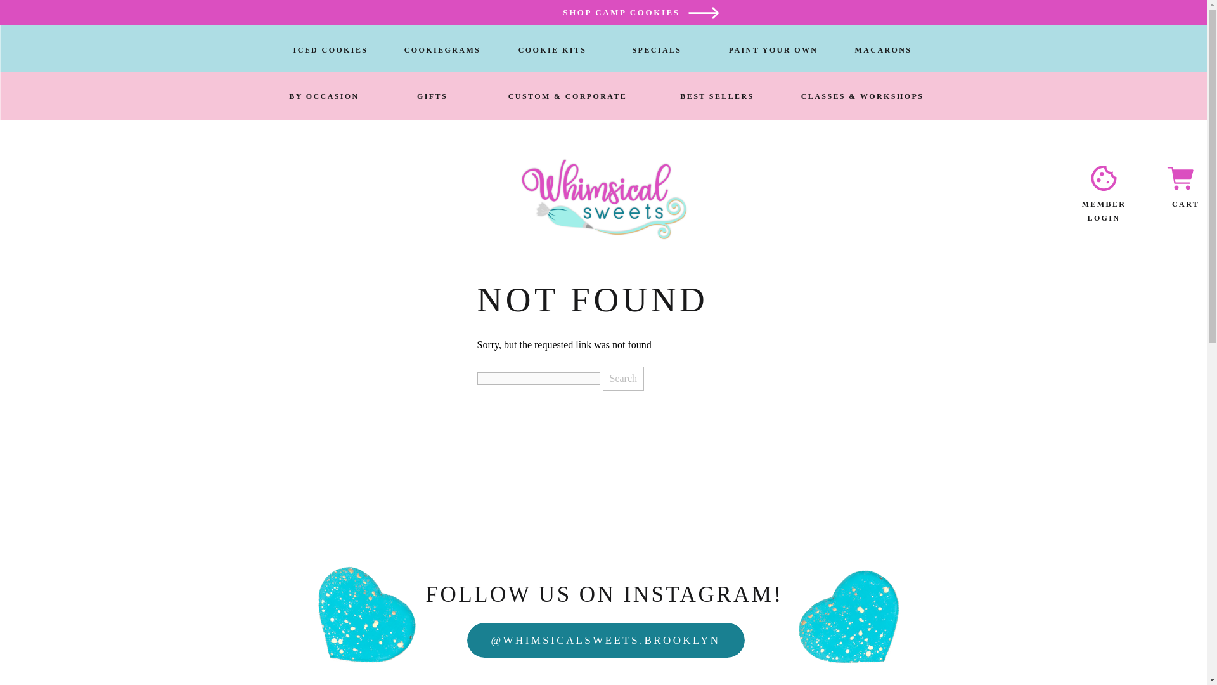 This screenshot has width=1217, height=685. I want to click on ICED COOKIES, so click(330, 49).